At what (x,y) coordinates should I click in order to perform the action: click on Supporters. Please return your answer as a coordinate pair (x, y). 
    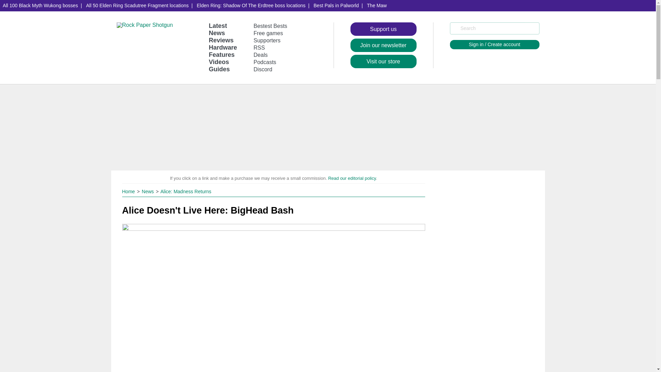
    Looking at the image, I should click on (267, 41).